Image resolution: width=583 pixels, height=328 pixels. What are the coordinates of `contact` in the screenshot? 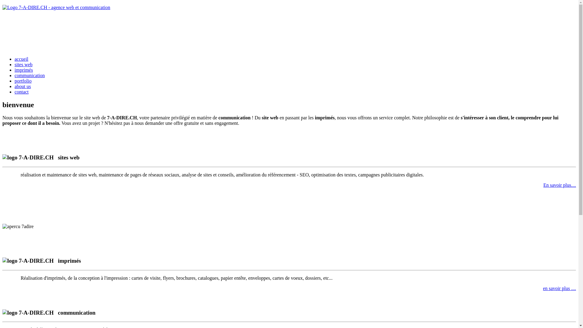 It's located at (22, 92).